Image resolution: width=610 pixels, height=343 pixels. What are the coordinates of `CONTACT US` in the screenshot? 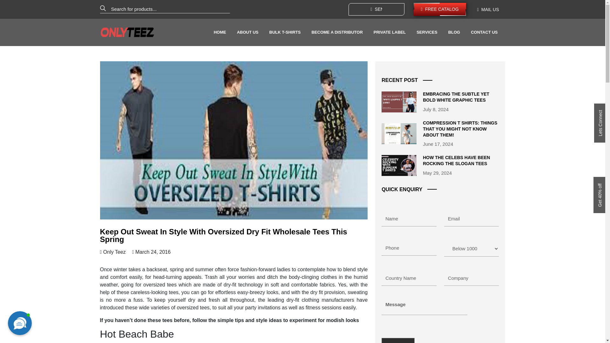 It's located at (484, 32).